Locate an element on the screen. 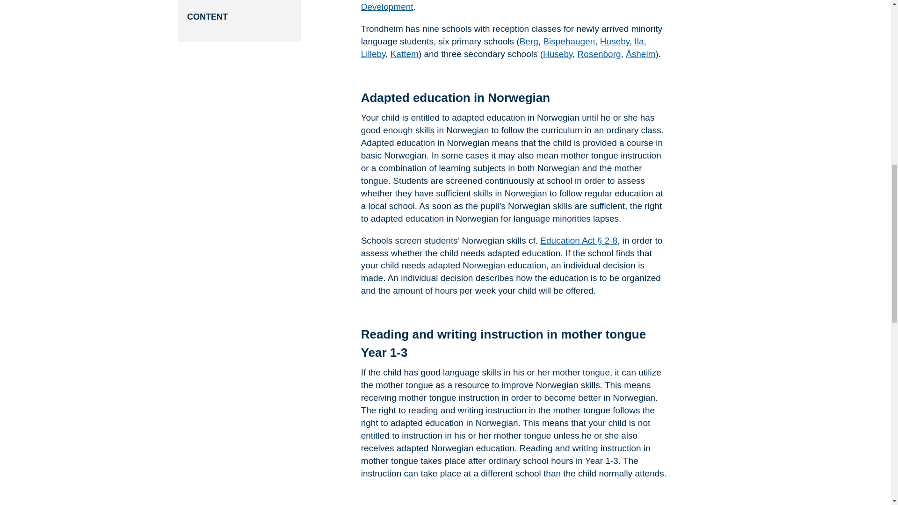 This screenshot has width=898, height=505. Bispehaugen is located at coordinates (569, 41).